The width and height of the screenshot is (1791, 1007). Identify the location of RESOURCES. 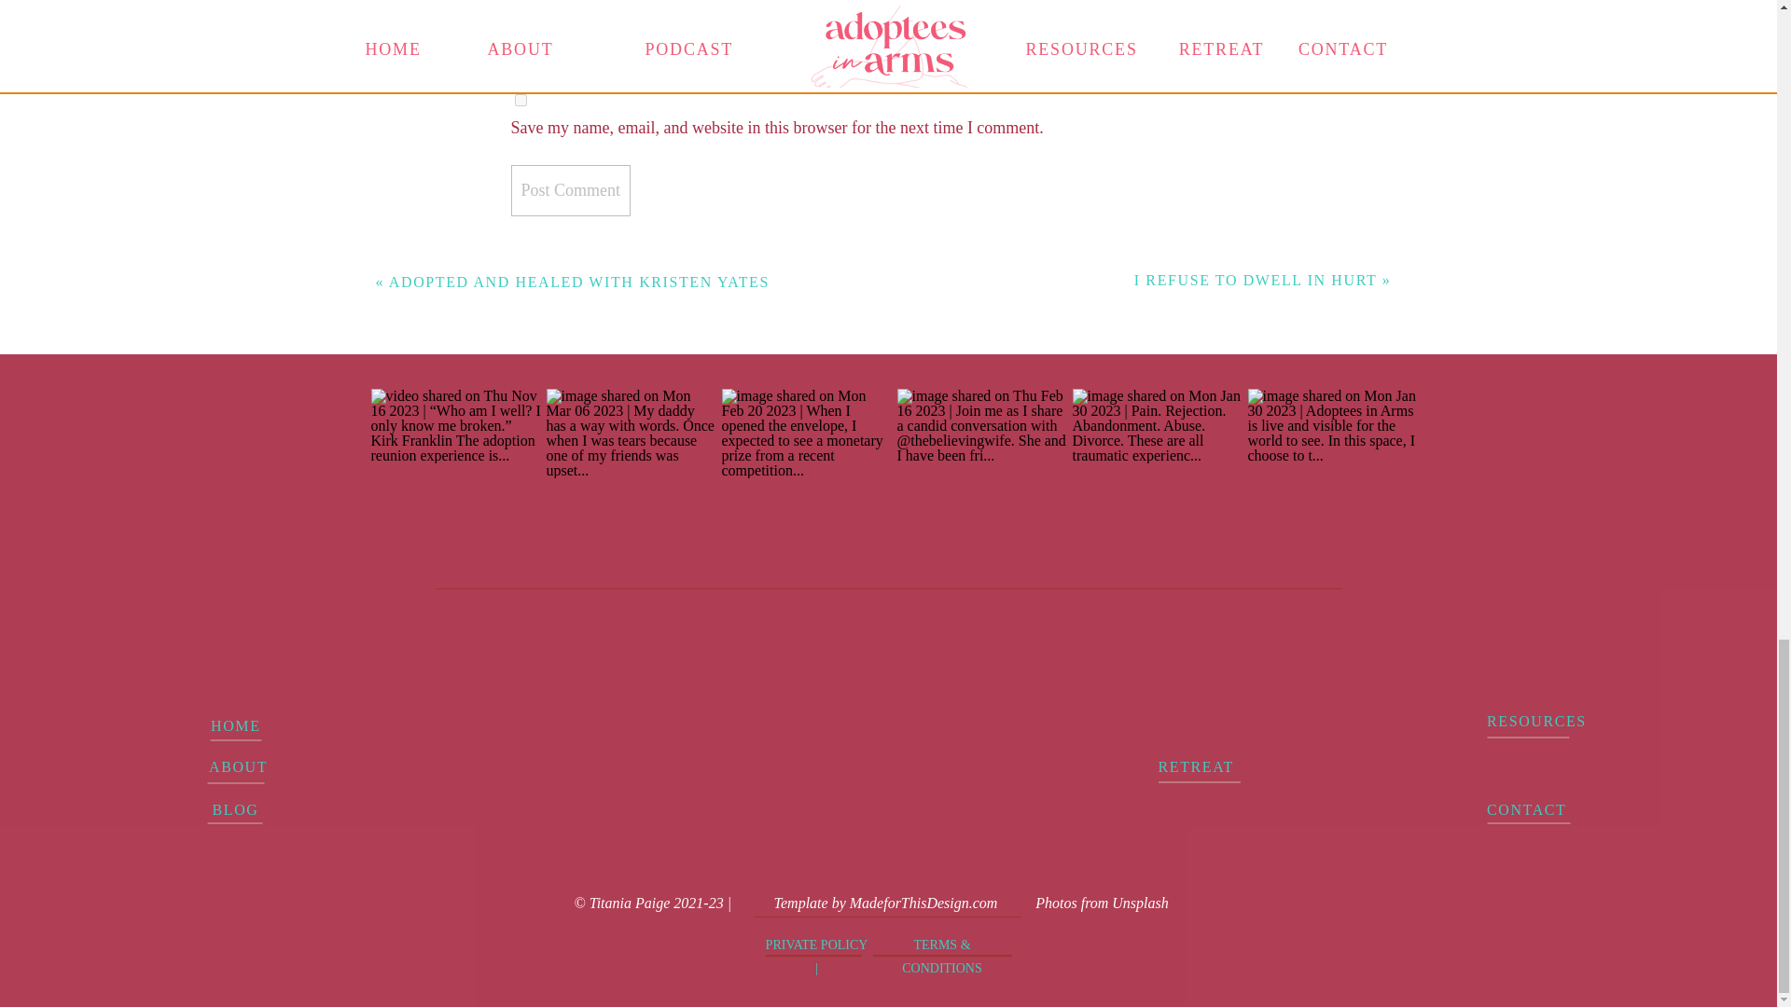
(1520, 721).